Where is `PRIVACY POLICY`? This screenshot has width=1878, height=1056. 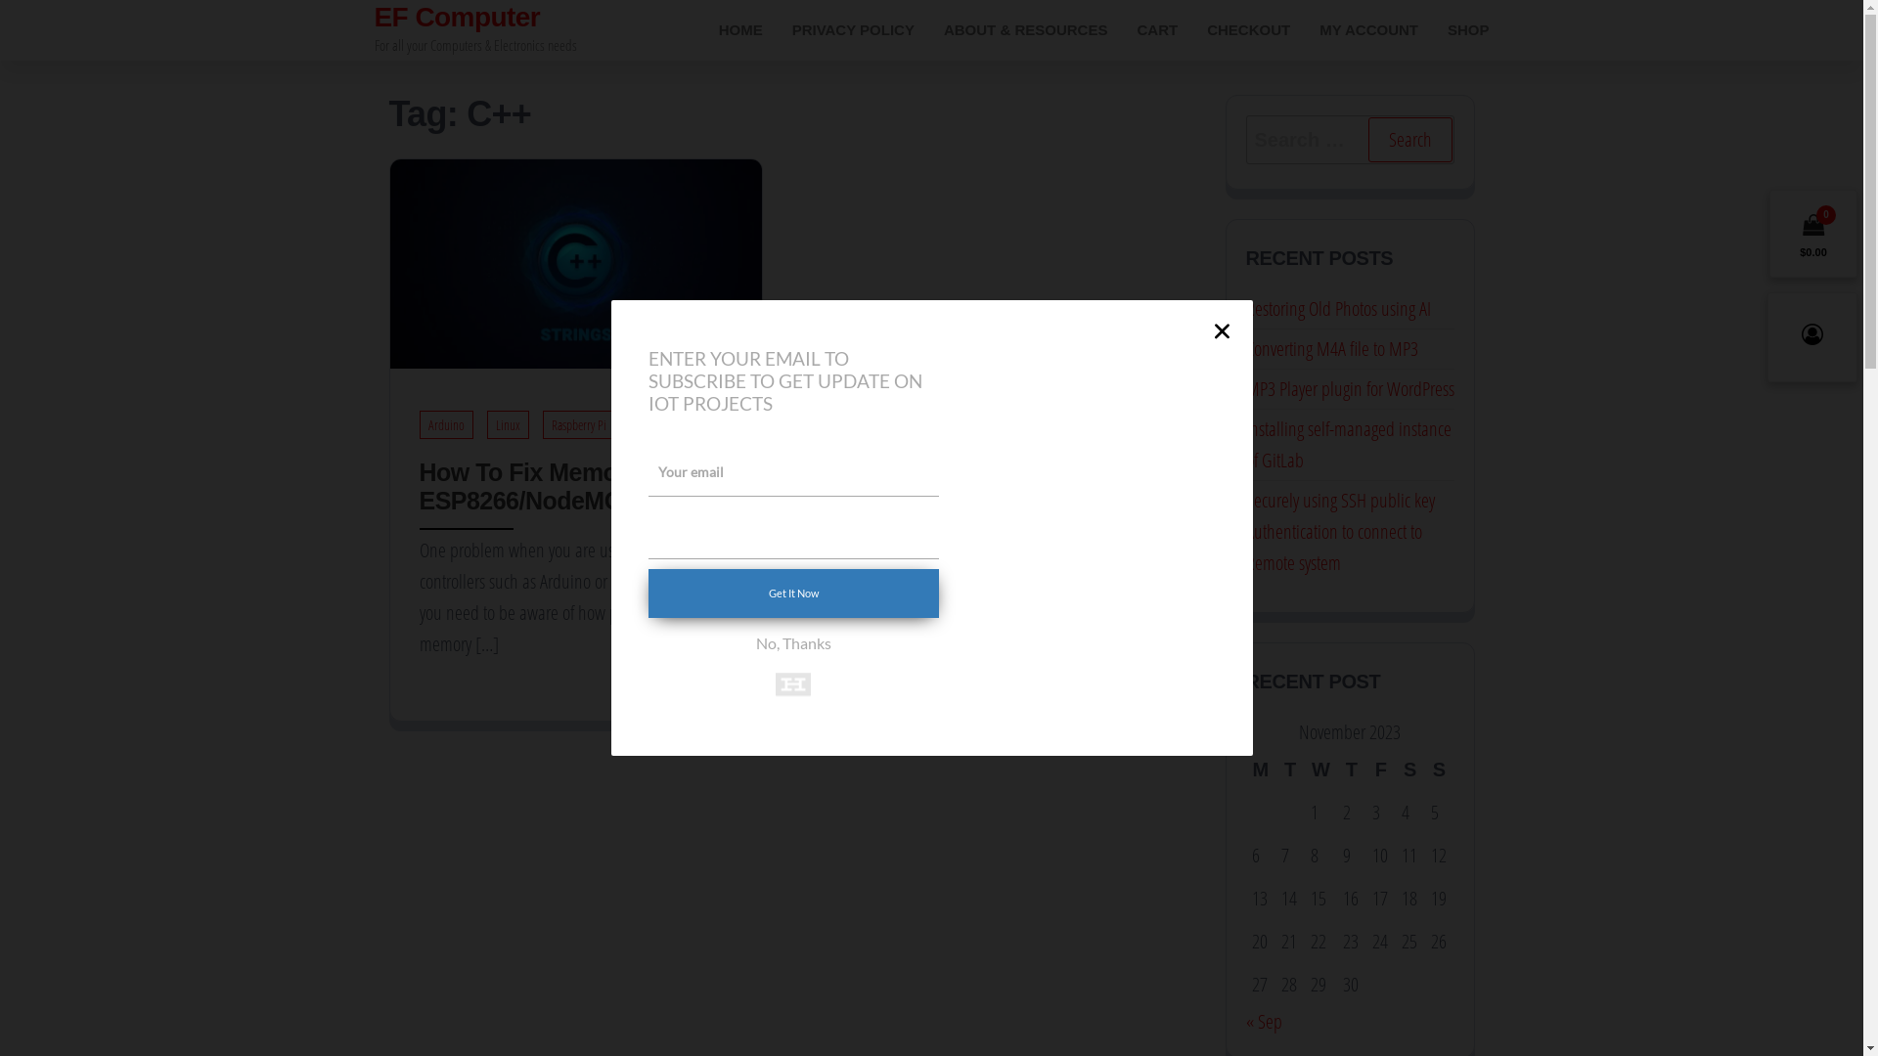
PRIVACY POLICY is located at coordinates (853, 30).